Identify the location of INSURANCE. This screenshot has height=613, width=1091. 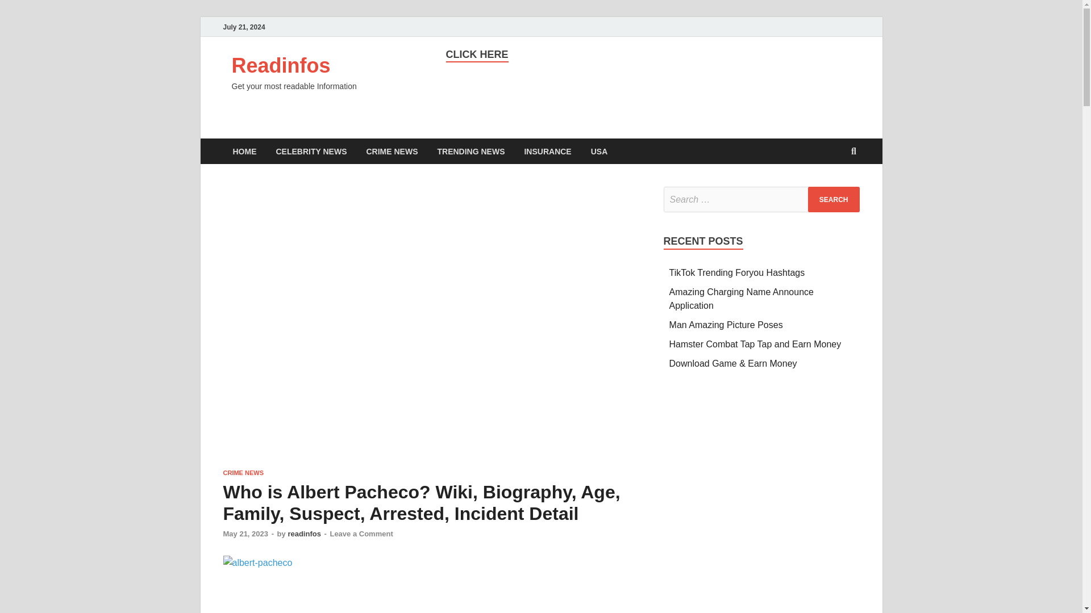
(547, 151).